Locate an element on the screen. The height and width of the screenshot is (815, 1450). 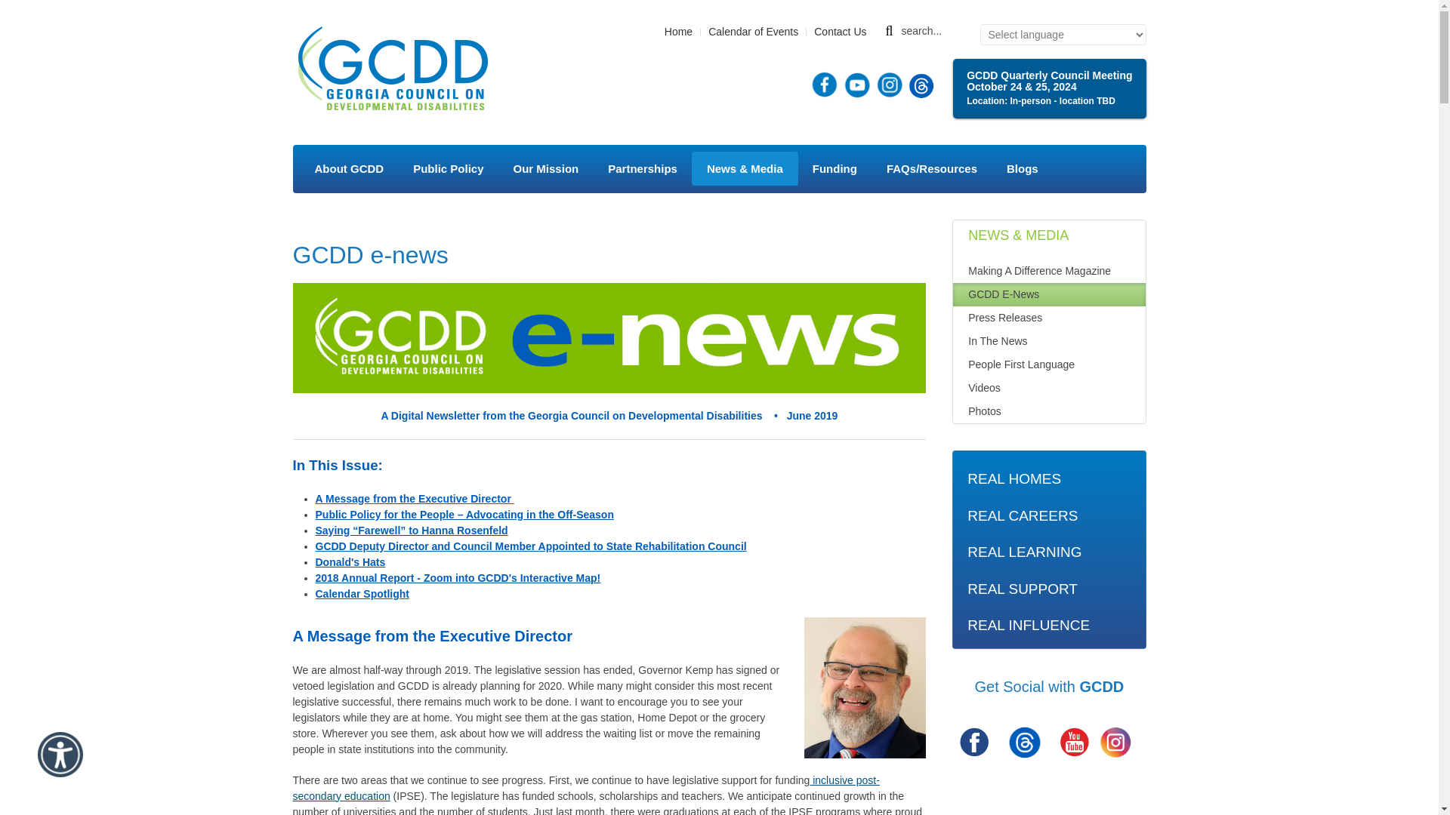
GCDD on YouTube is located at coordinates (1075, 743).